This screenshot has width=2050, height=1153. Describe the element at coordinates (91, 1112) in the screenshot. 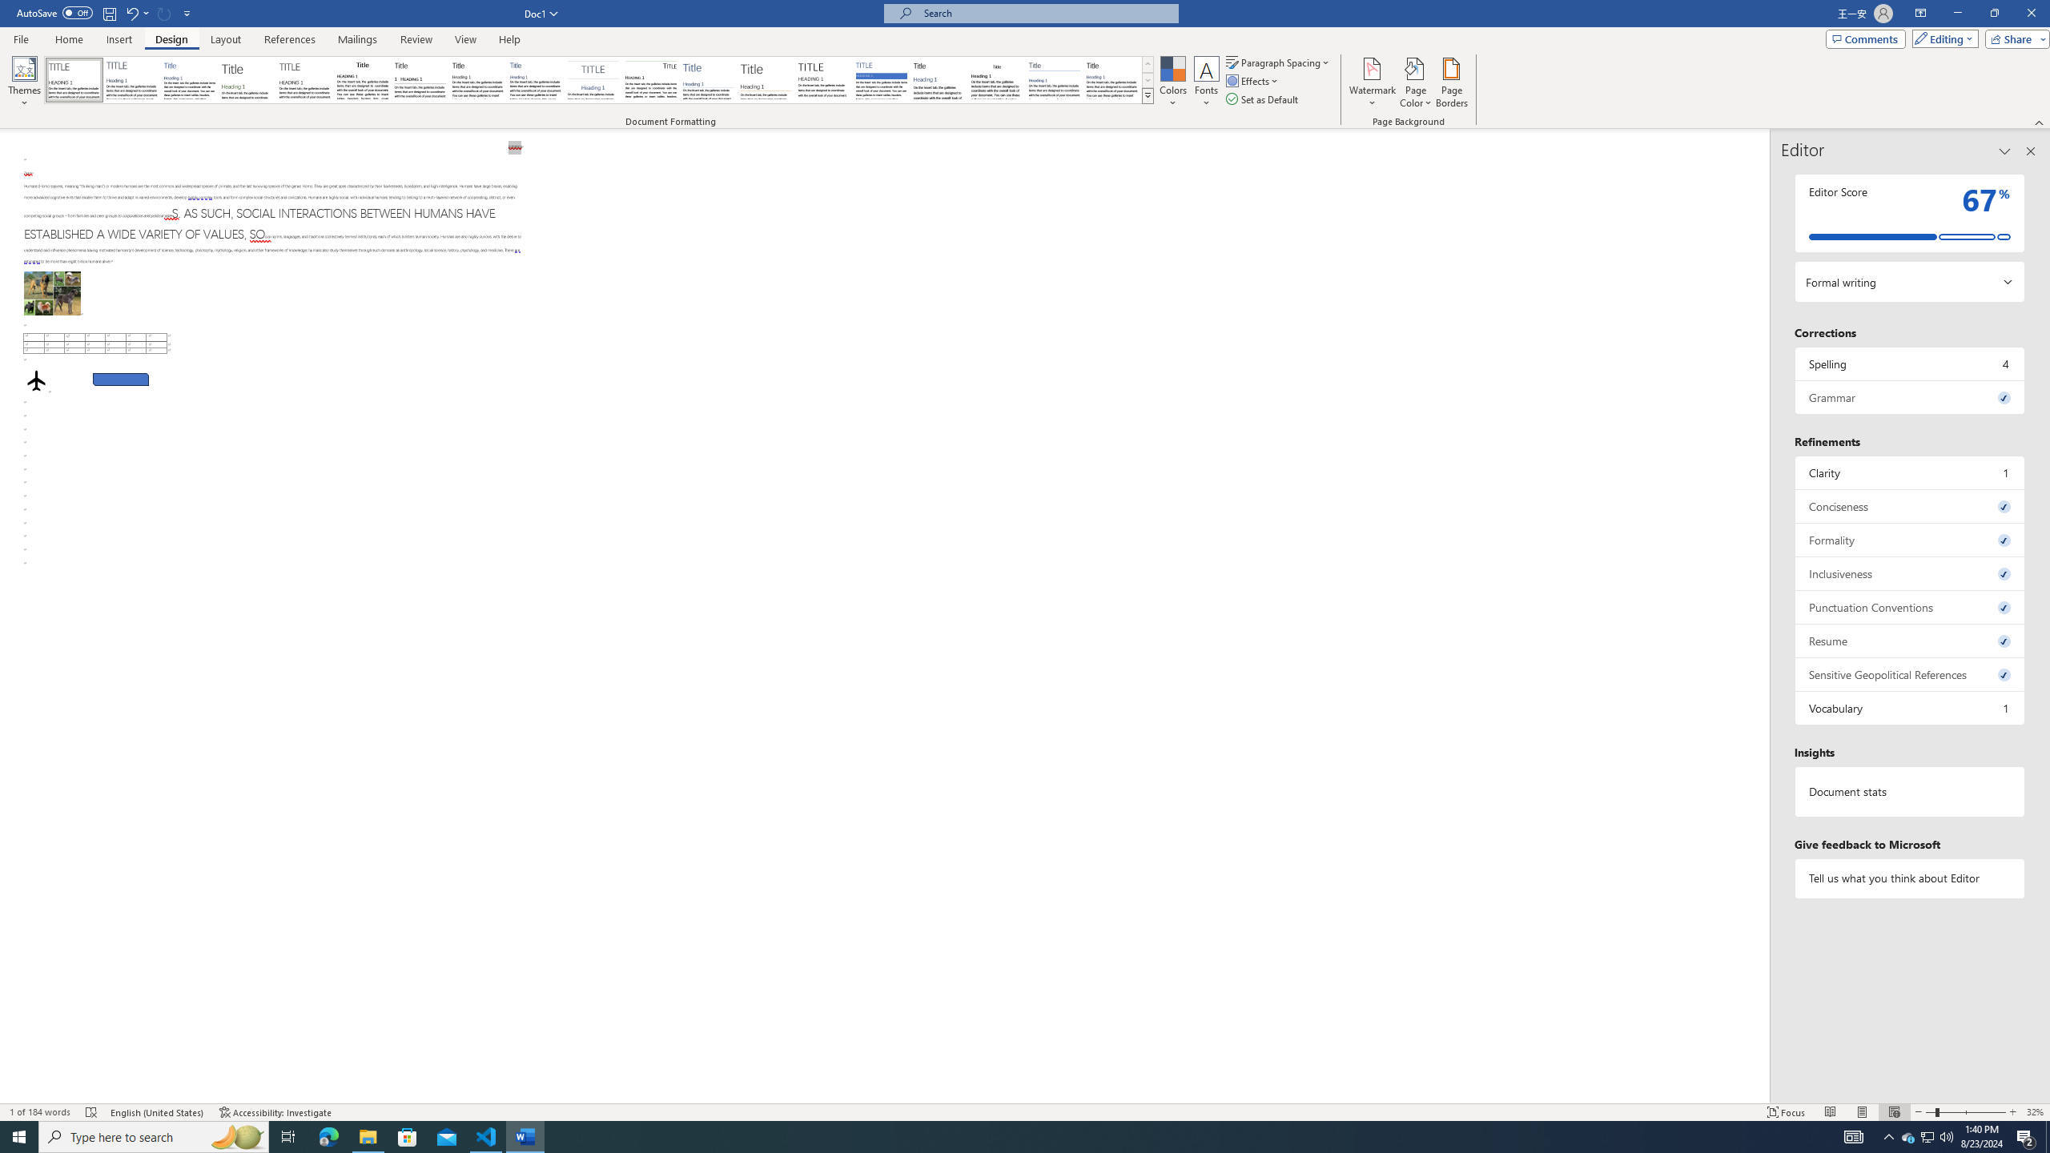

I see `Spelling and Grammar Check Errors` at that location.